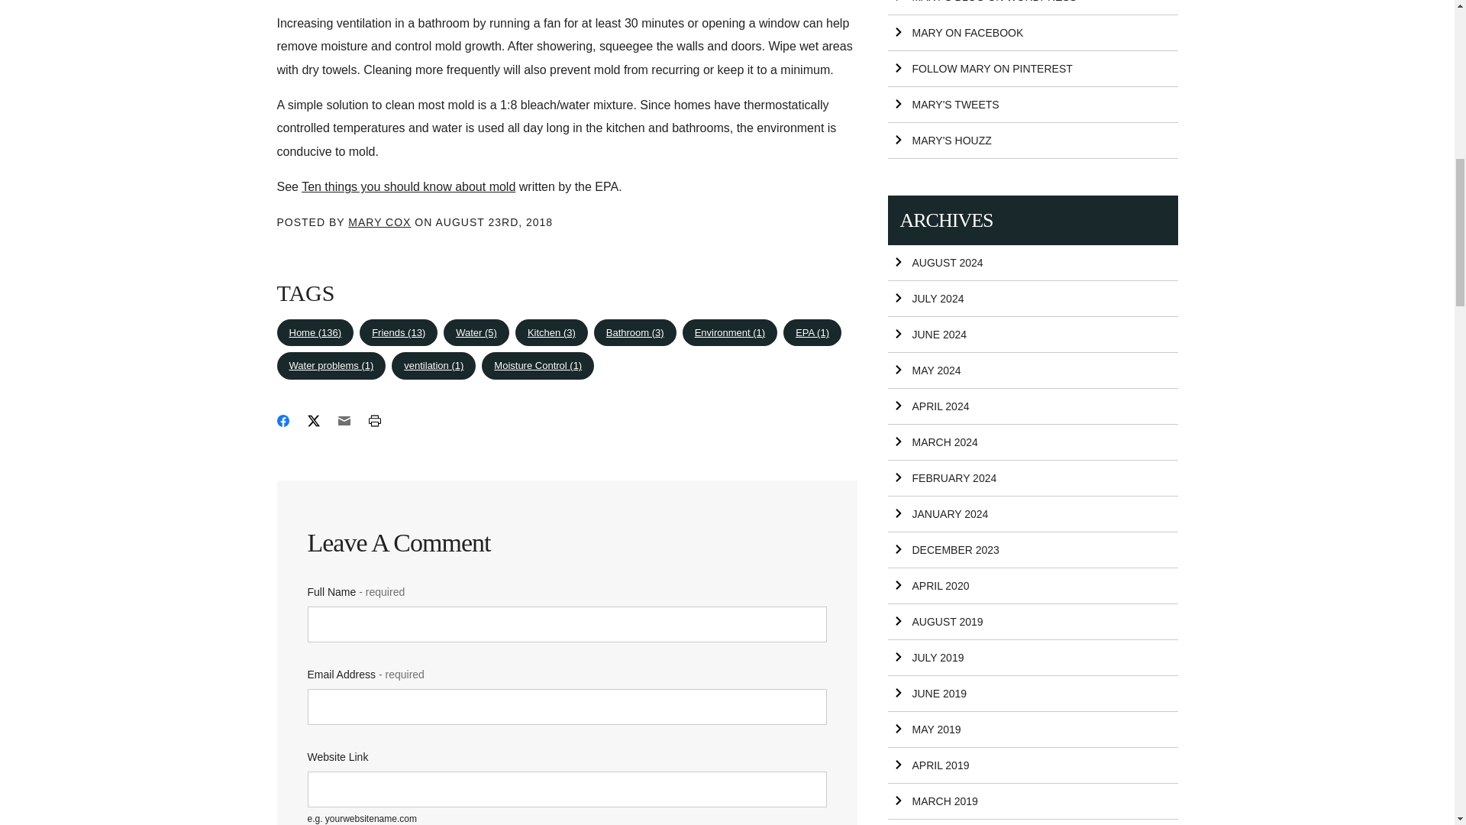 This screenshot has width=1466, height=825. What do you see at coordinates (315, 332) in the screenshot?
I see `Home` at bounding box center [315, 332].